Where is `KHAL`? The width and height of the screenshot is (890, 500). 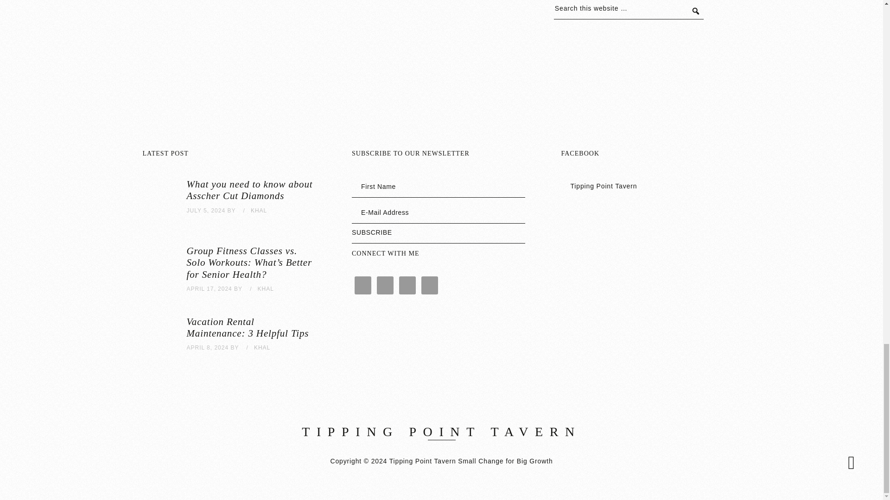 KHAL is located at coordinates (259, 211).